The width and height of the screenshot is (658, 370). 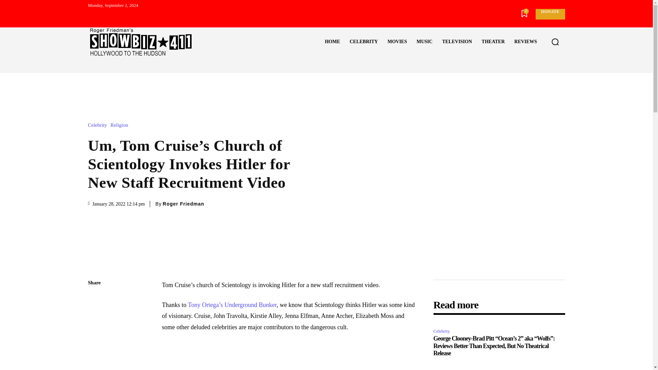 I want to click on MOVIES, so click(x=397, y=42).